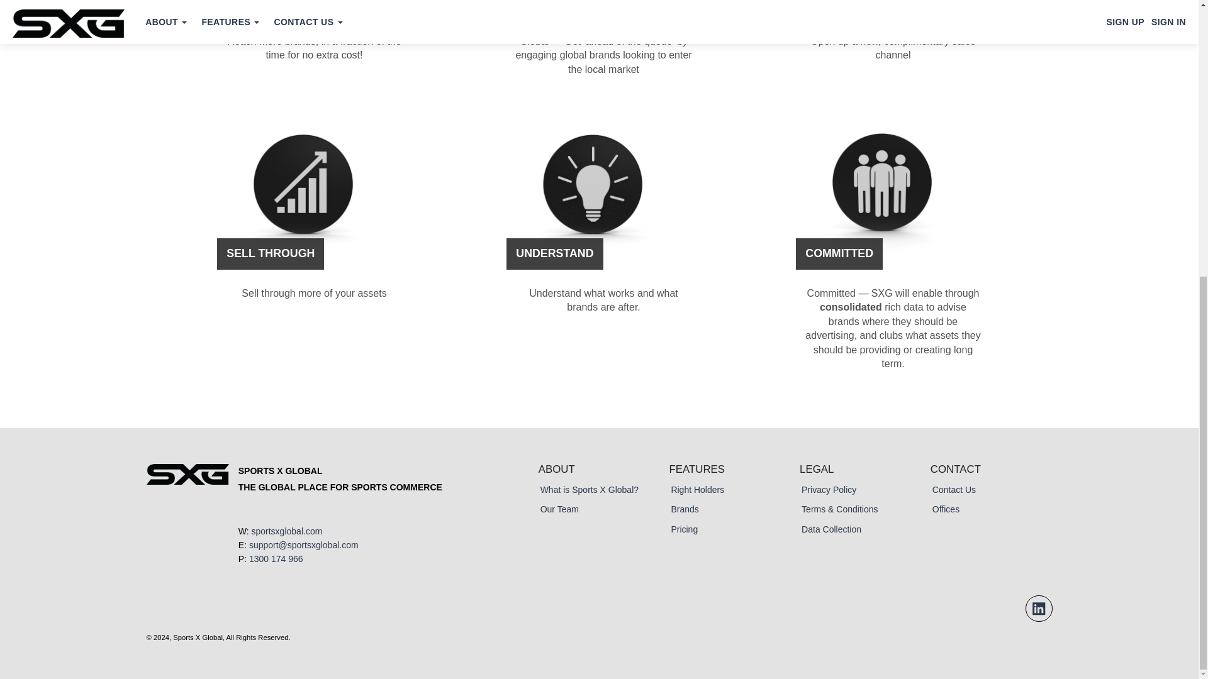 The height and width of the screenshot is (679, 1208). I want to click on sportsxglobal.com, so click(287, 531).